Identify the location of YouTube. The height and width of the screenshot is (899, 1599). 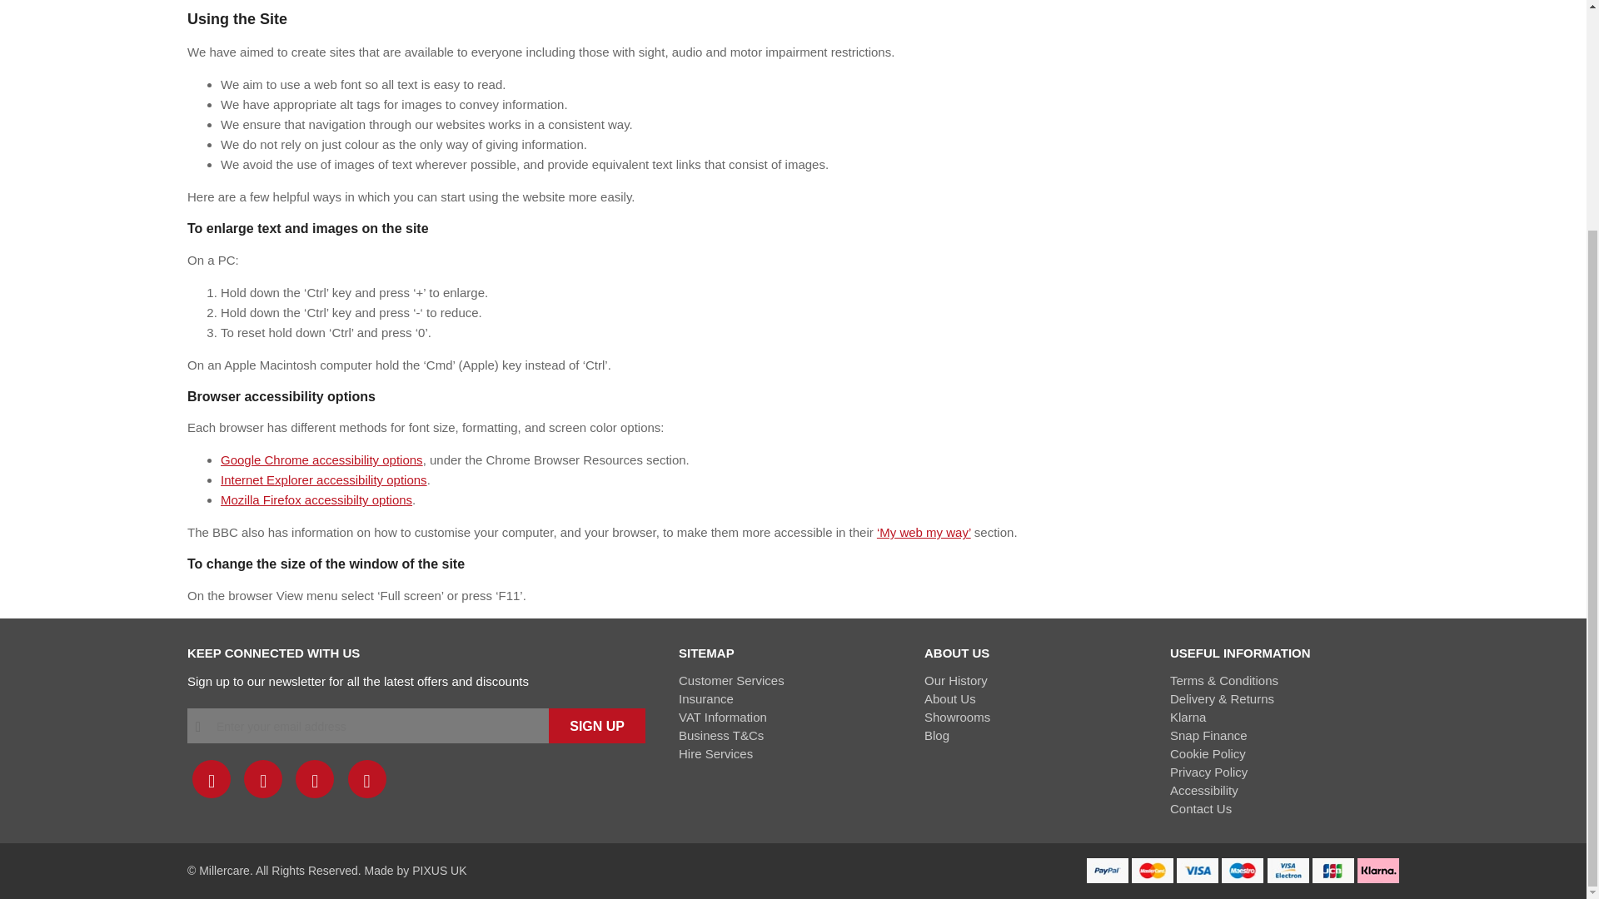
(367, 779).